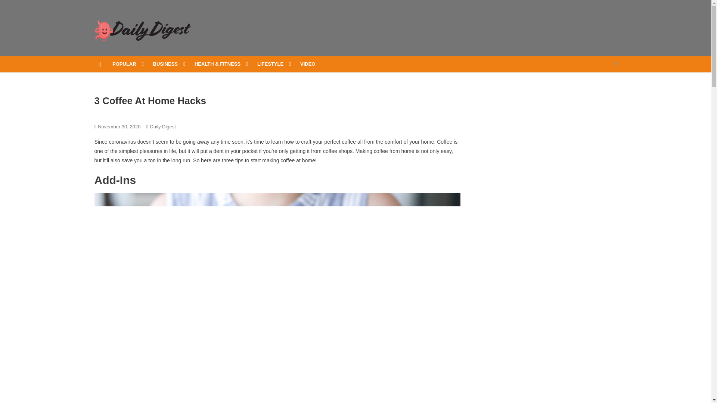 The height and width of the screenshot is (403, 717). What do you see at coordinates (125, 114) in the screenshot?
I see `Entertainment` at bounding box center [125, 114].